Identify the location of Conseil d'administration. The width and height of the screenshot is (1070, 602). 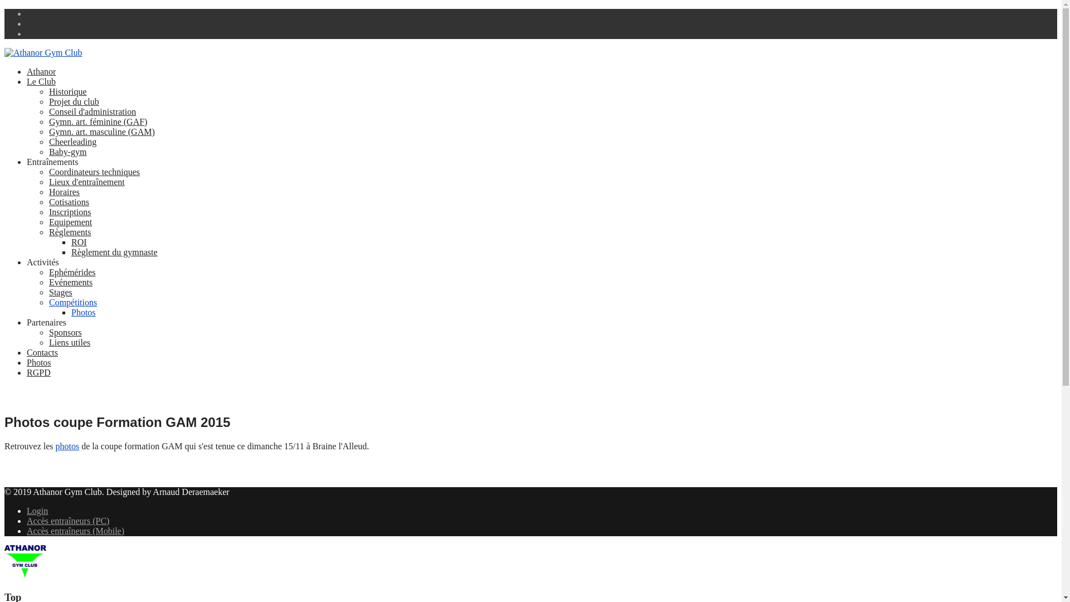
(93, 111).